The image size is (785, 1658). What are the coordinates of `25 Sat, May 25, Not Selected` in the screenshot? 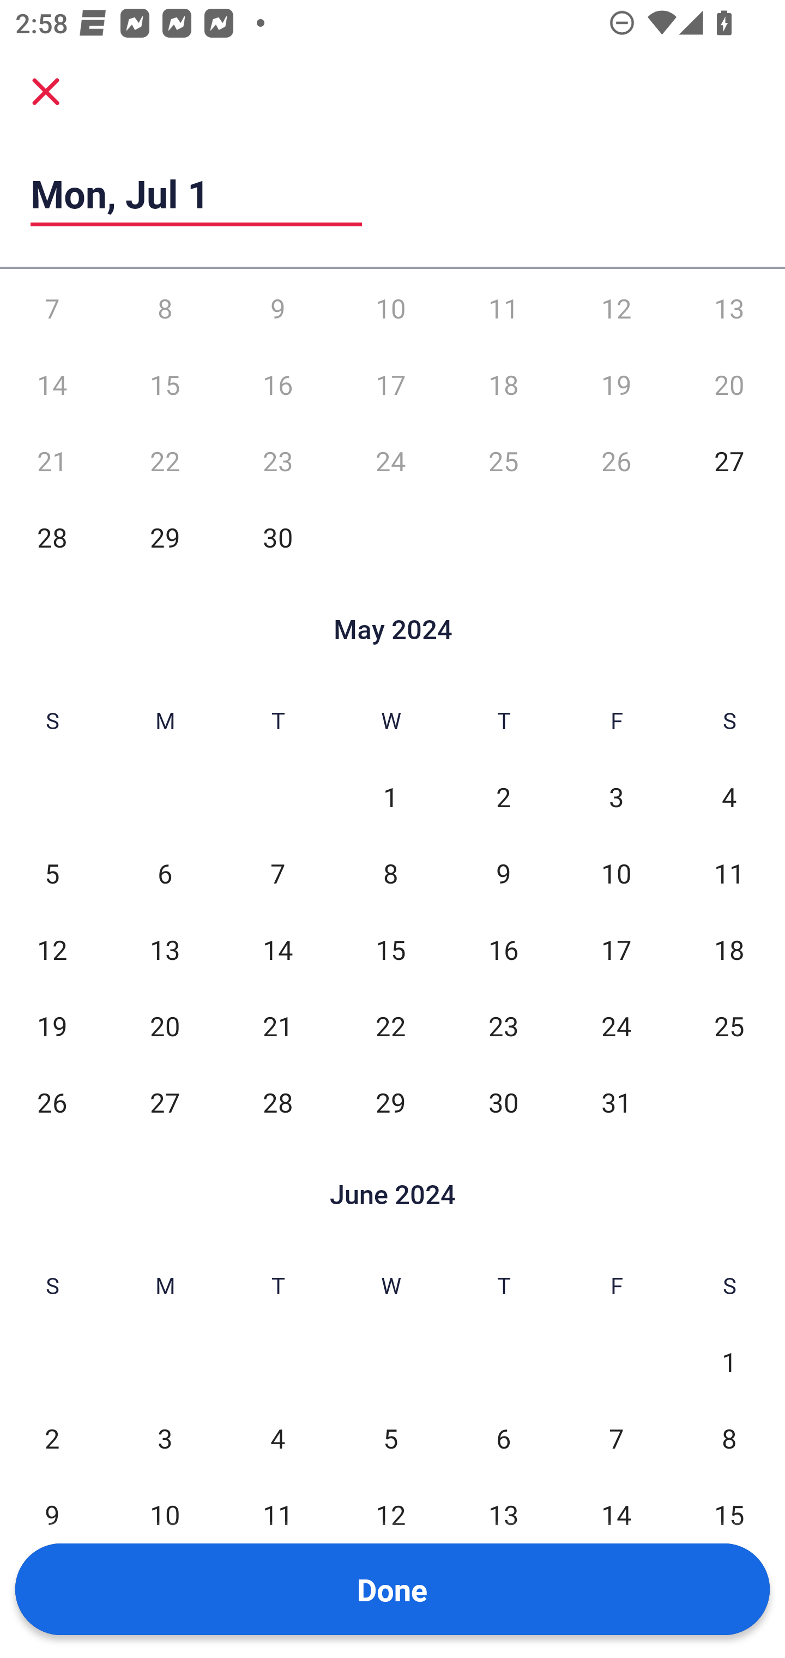 It's located at (729, 1026).